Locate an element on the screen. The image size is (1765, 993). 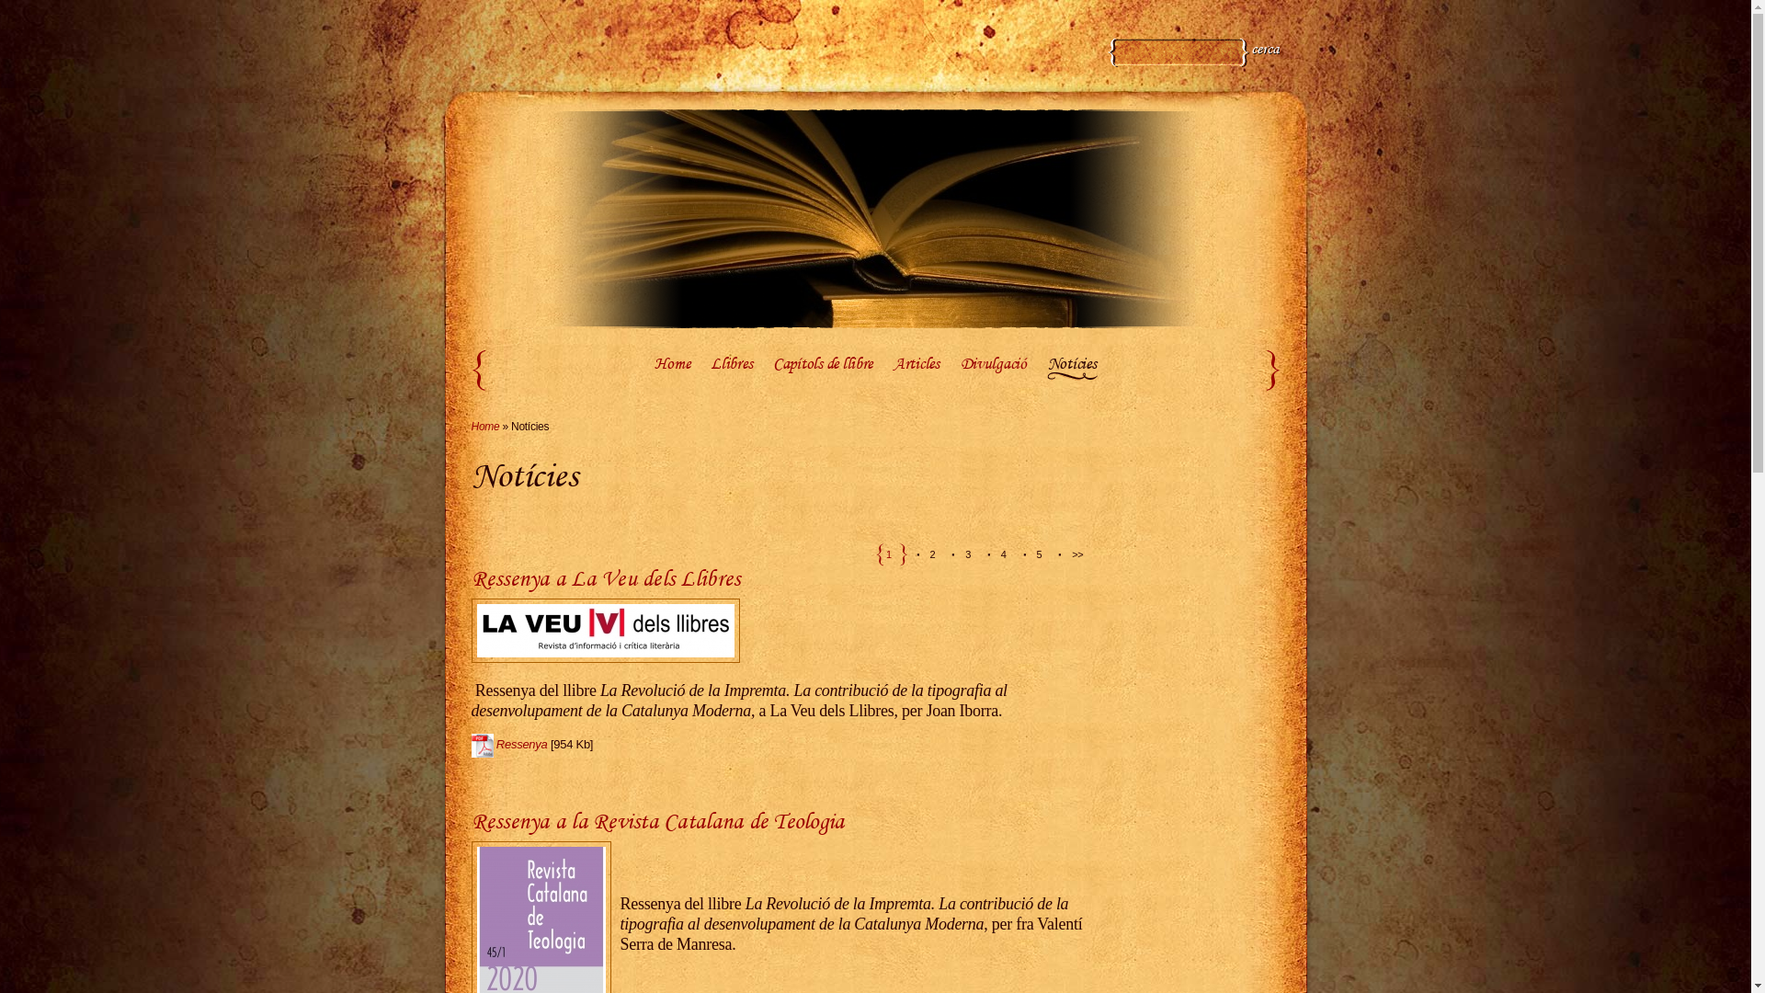
Home is located at coordinates (485, 427).